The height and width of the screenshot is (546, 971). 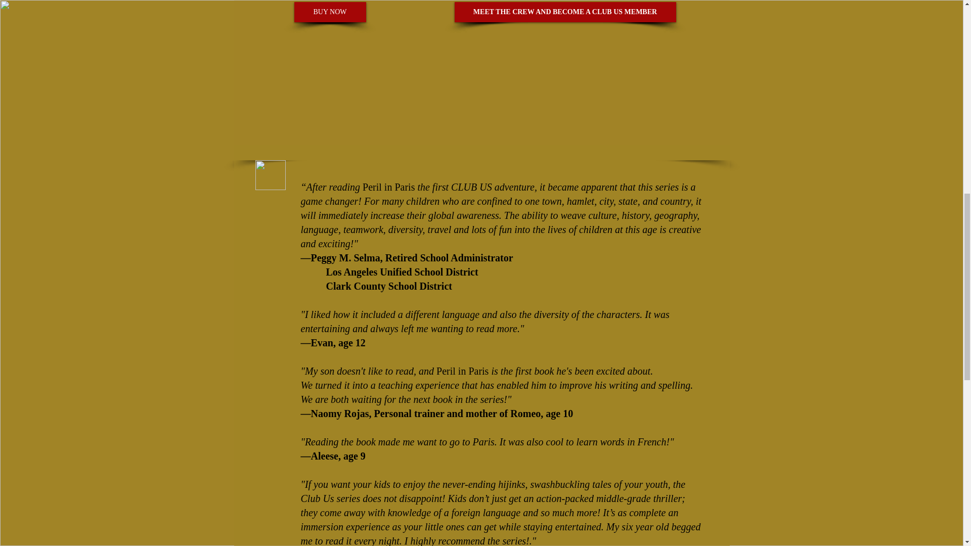 What do you see at coordinates (565, 12) in the screenshot?
I see `MEET THE CREW AND BECOME A CLUB US MEMBER` at bounding box center [565, 12].